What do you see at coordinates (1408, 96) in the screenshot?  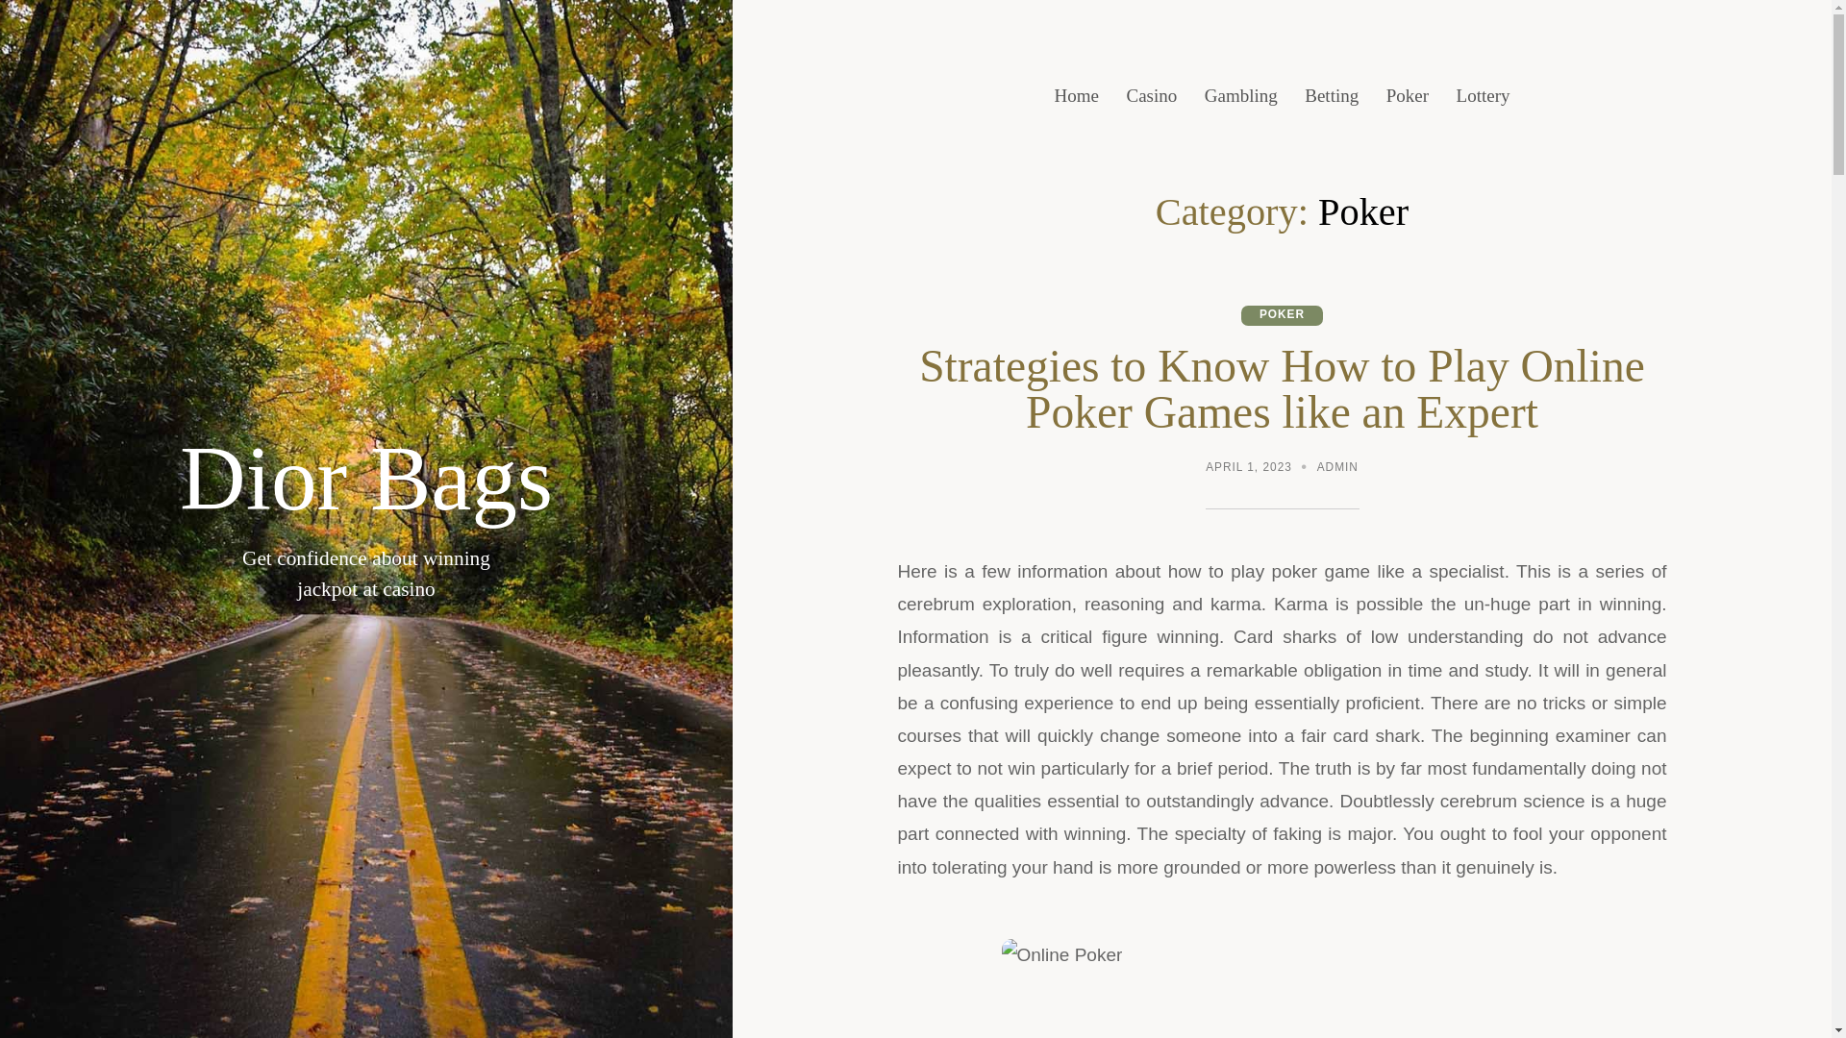 I see `Poker` at bounding box center [1408, 96].